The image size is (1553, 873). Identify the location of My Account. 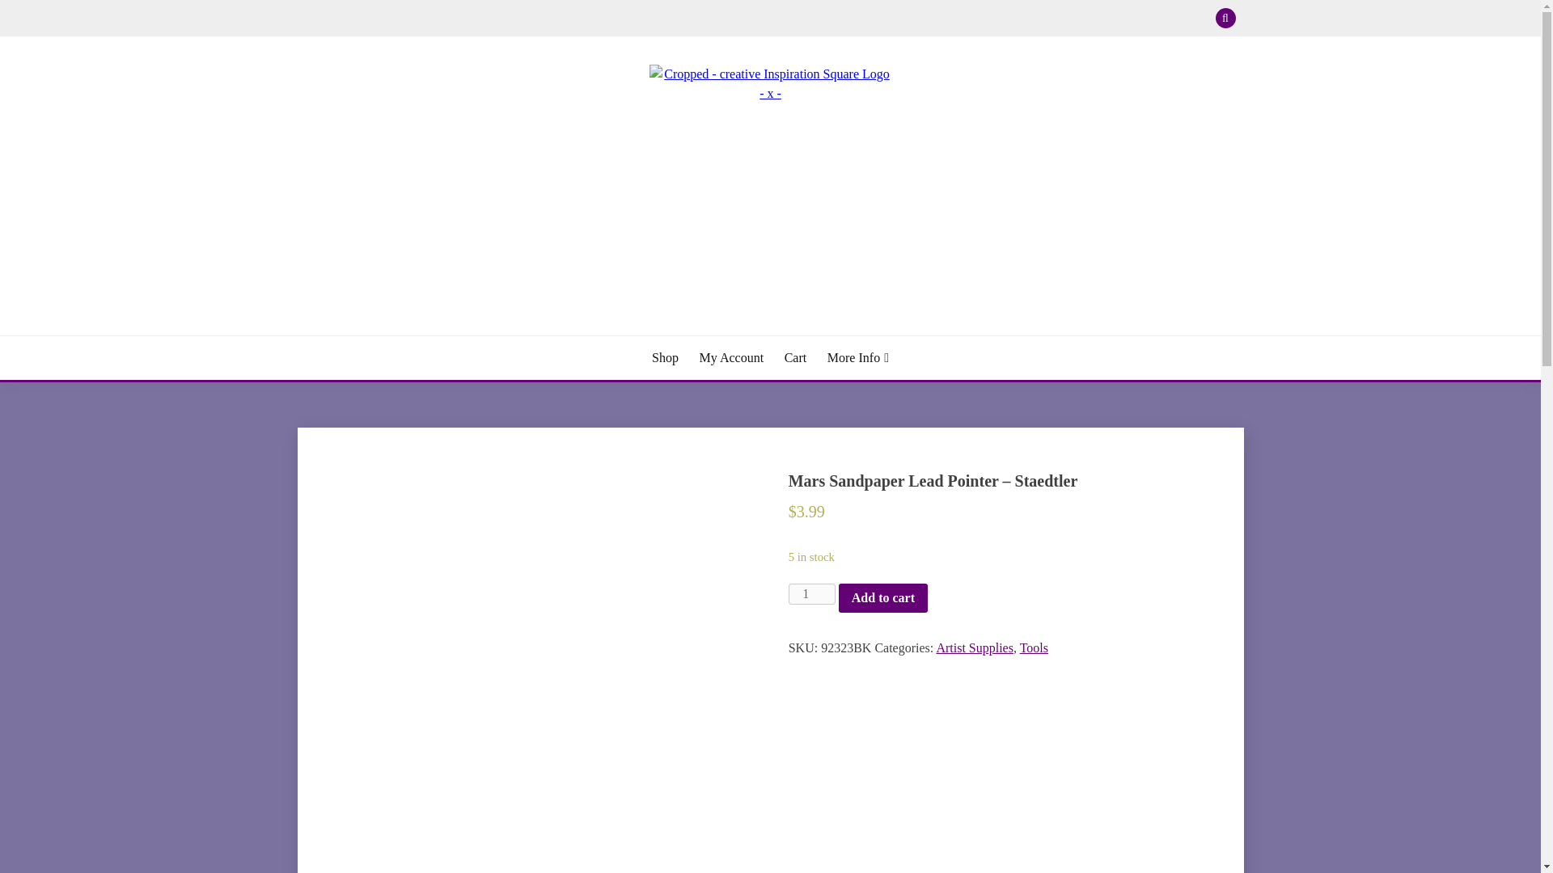
(731, 357).